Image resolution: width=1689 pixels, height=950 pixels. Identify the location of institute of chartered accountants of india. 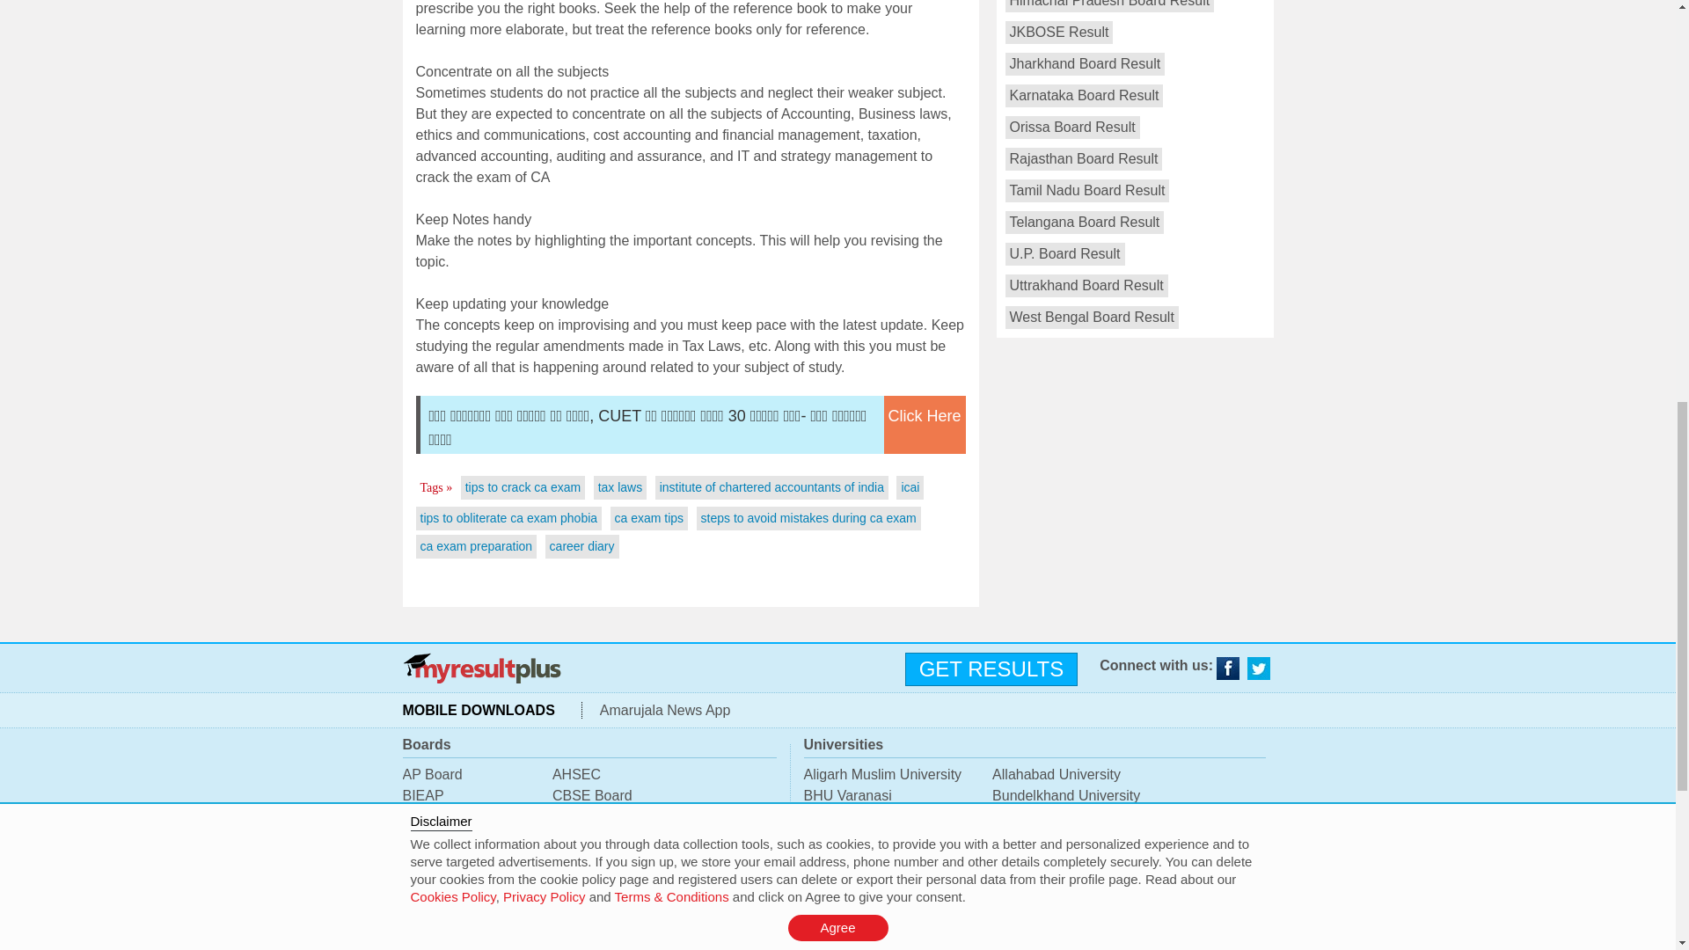
(771, 487).